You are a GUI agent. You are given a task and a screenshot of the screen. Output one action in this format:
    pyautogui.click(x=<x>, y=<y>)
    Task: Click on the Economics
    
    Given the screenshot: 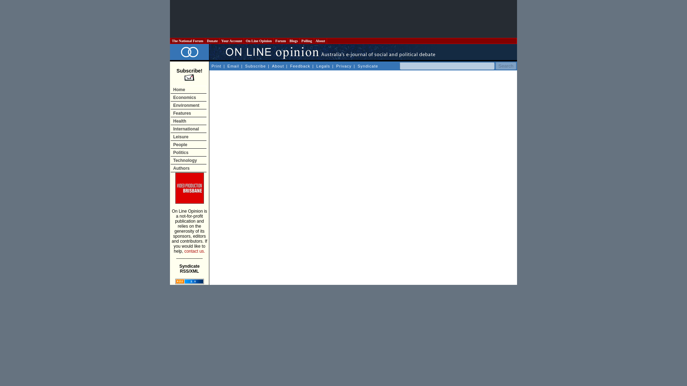 What is the action you would take?
    pyautogui.click(x=188, y=97)
    